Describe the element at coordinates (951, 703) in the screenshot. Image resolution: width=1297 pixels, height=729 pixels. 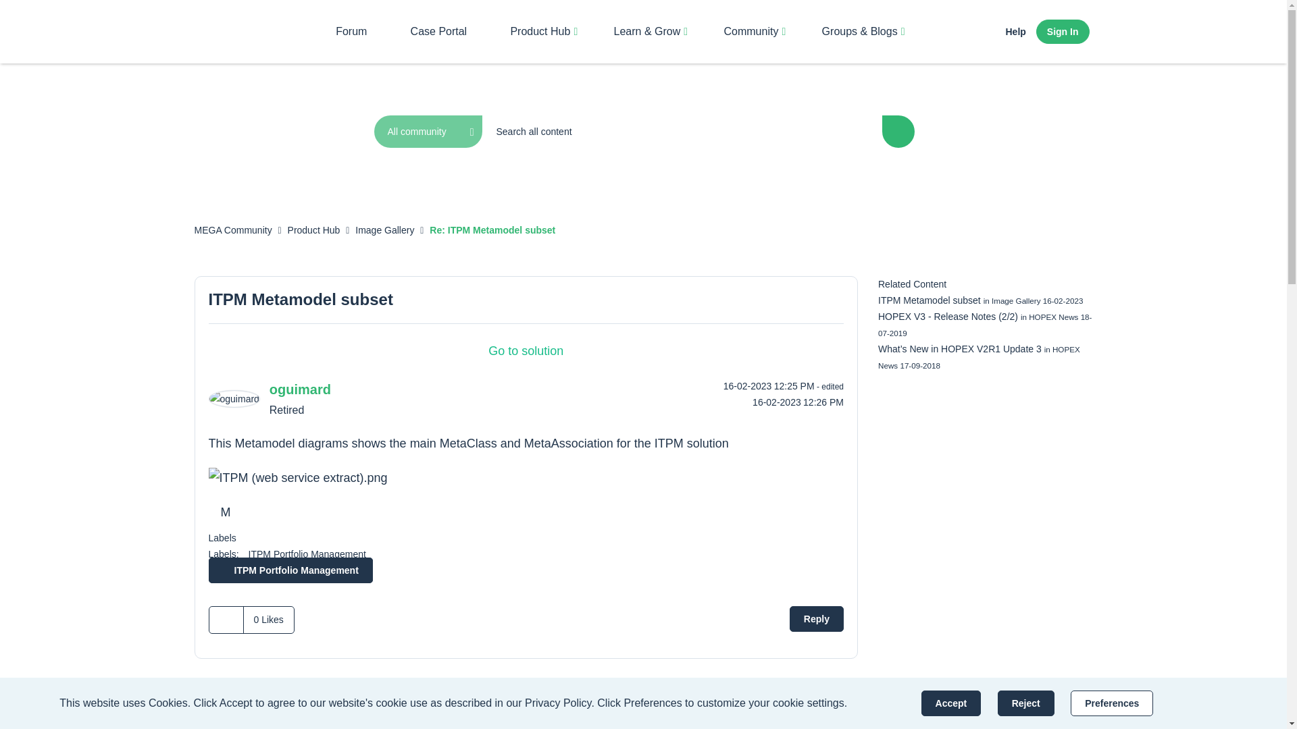
I see `Accept` at that location.